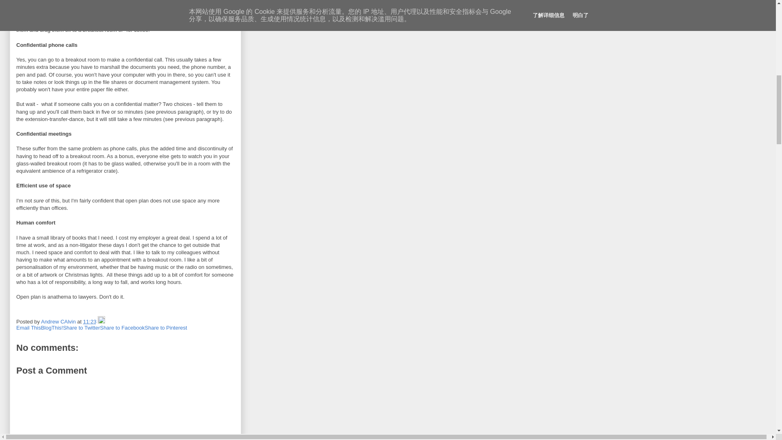 The width and height of the screenshot is (782, 440). What do you see at coordinates (51, 328) in the screenshot?
I see `BlogThis!` at bounding box center [51, 328].